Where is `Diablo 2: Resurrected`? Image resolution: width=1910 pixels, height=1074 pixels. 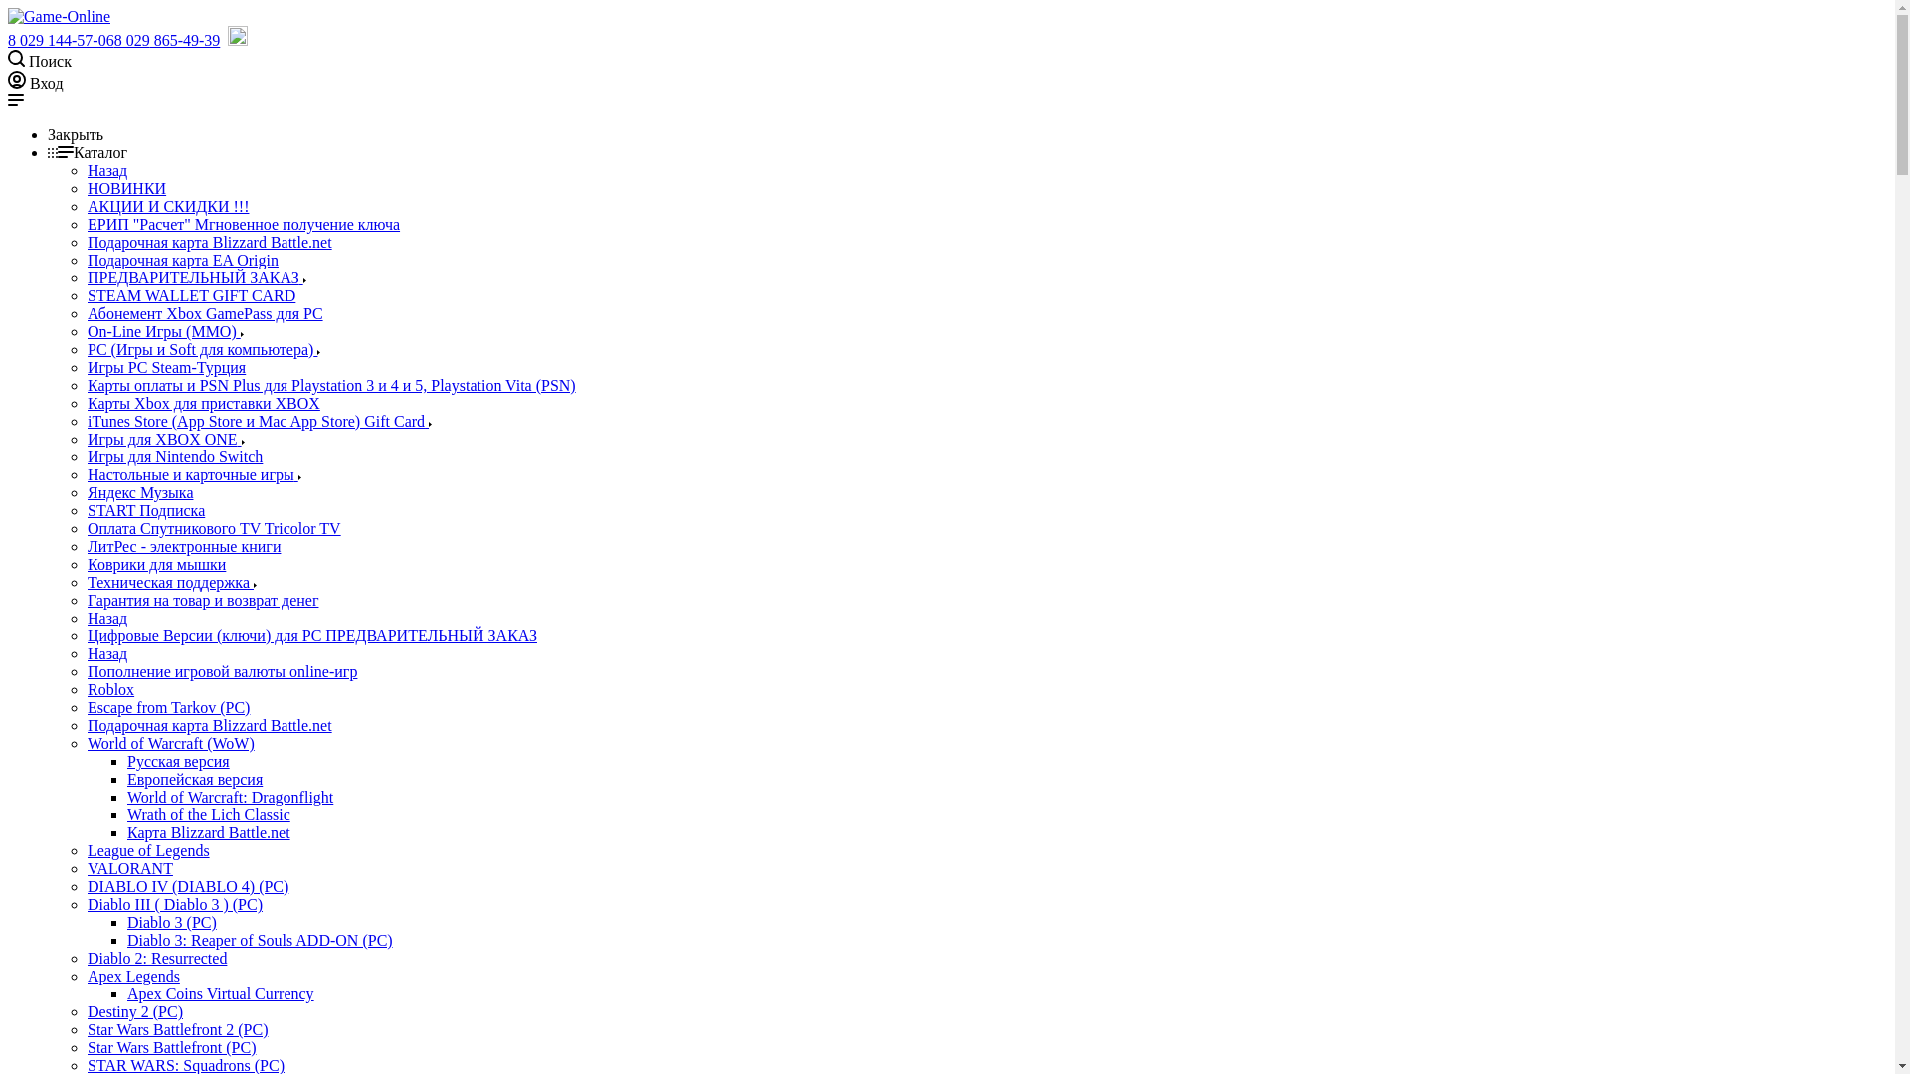
Diablo 2: Resurrected is located at coordinates (157, 959).